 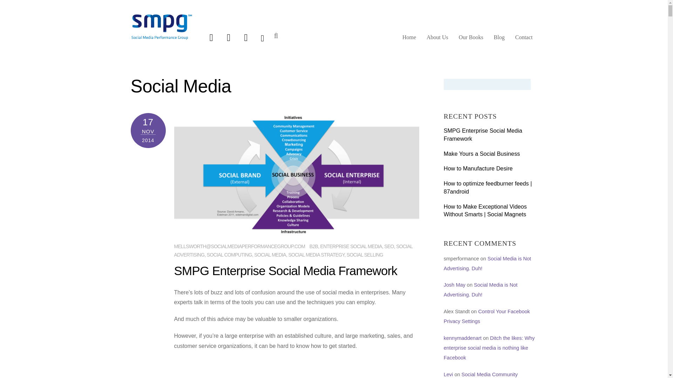 I want to click on ENTERPRISE SOCIAL MEDIA, so click(x=351, y=246).